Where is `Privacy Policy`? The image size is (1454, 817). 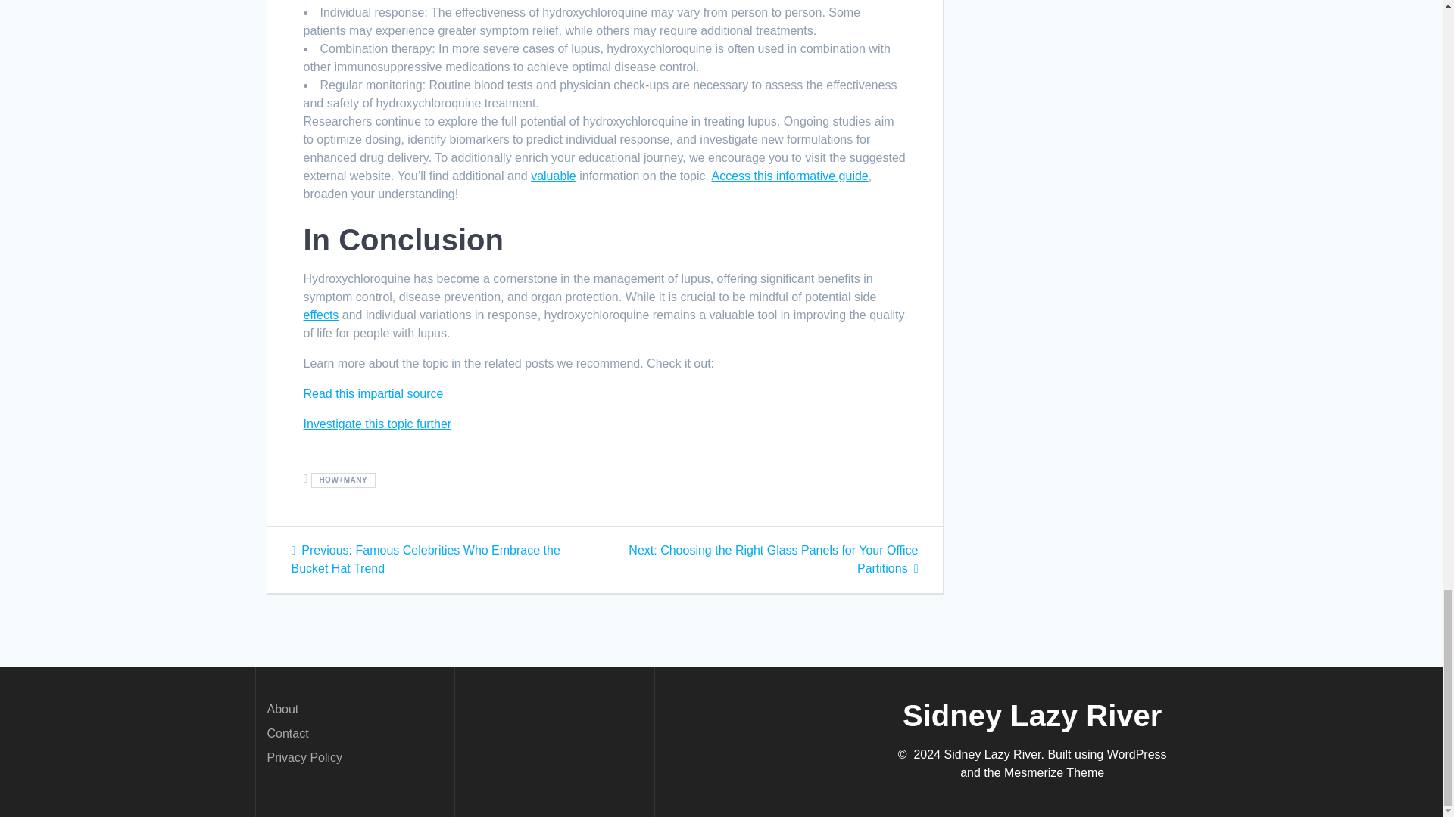 Privacy Policy is located at coordinates (304, 756).